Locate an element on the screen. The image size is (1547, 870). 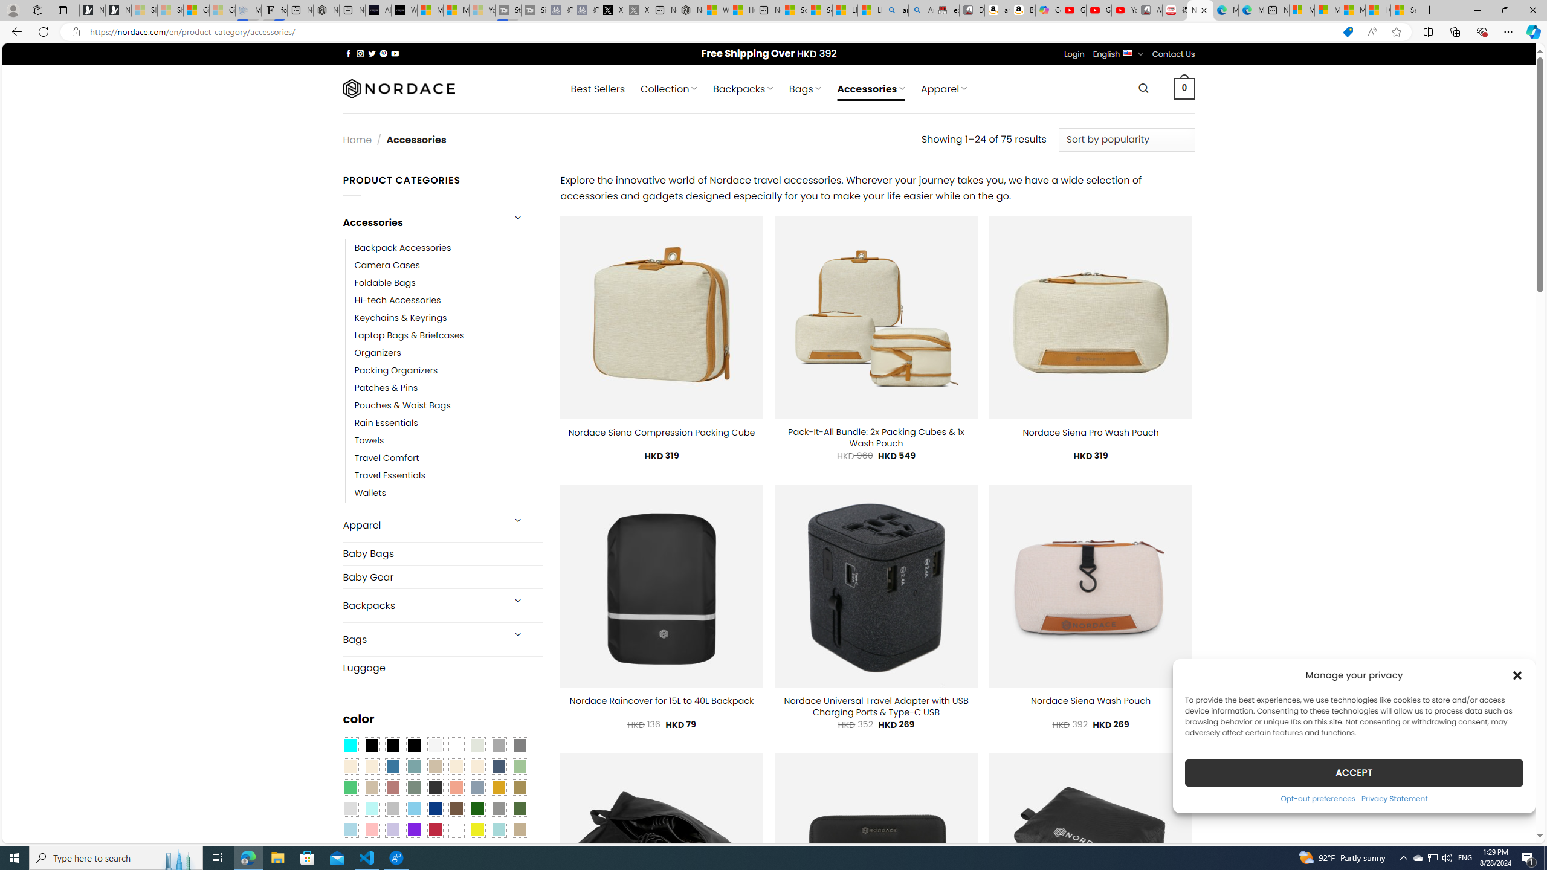
Accessories is located at coordinates (422, 222).